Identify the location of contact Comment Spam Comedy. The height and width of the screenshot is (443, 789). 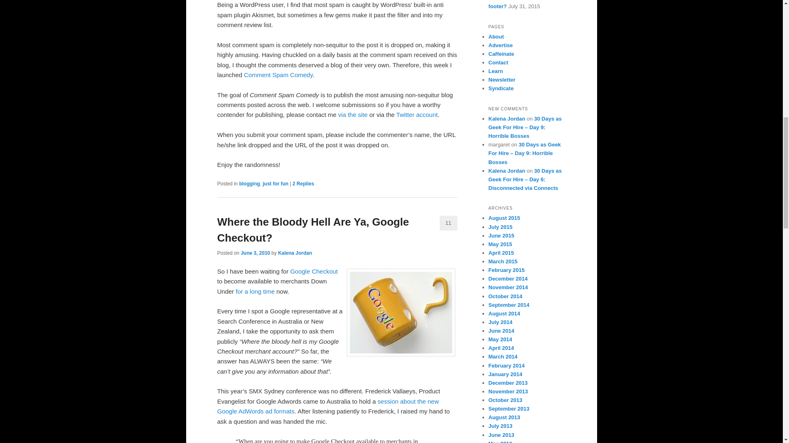
(353, 115).